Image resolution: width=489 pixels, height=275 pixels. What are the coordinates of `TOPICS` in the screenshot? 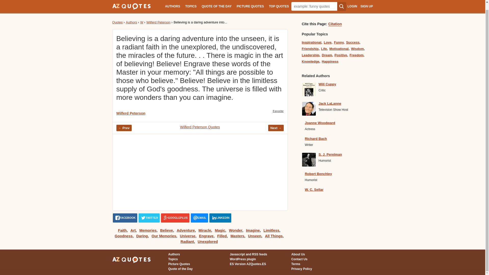 It's located at (191, 3).